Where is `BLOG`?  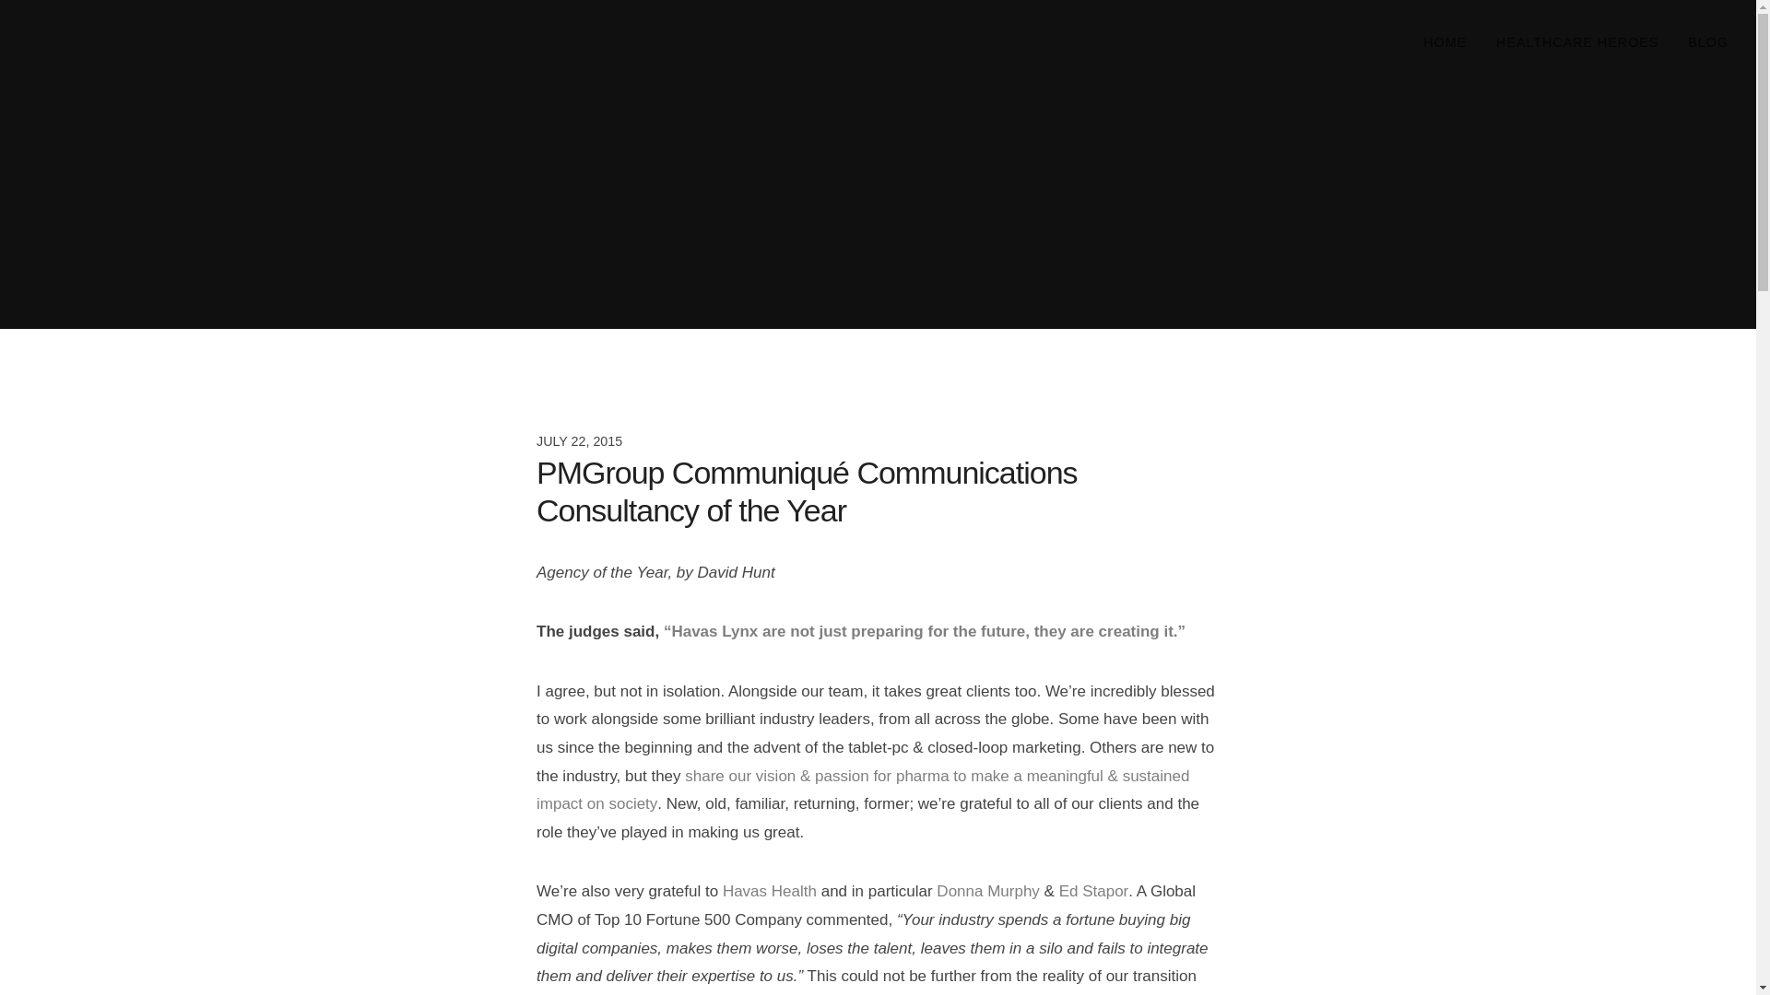 BLOG is located at coordinates (1707, 41).